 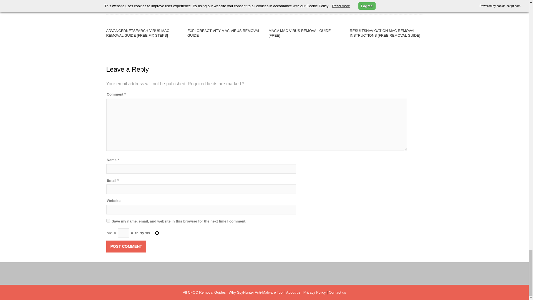 I want to click on All CFOC Removal Guides, so click(x=204, y=292).